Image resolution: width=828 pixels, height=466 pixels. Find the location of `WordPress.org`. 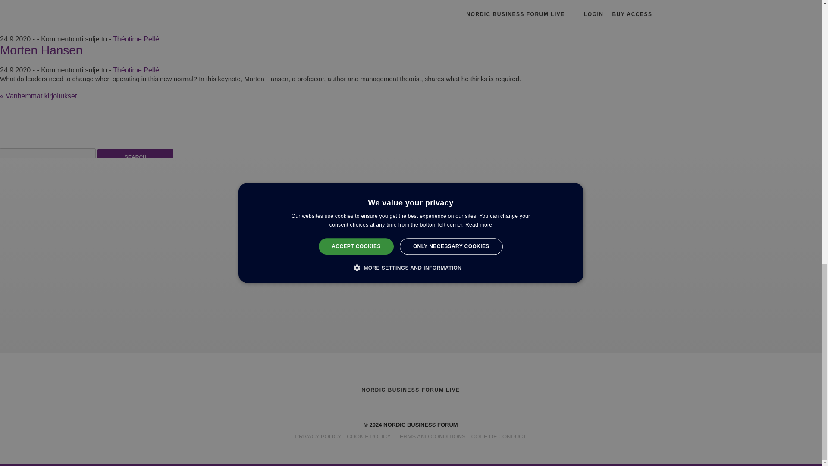

WordPress.org is located at coordinates (22, 349).